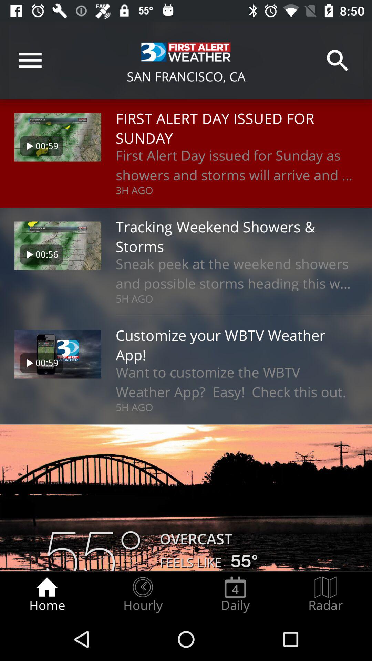 This screenshot has height=661, width=372. What do you see at coordinates (143, 594) in the screenshot?
I see `click the icon next to daily` at bounding box center [143, 594].